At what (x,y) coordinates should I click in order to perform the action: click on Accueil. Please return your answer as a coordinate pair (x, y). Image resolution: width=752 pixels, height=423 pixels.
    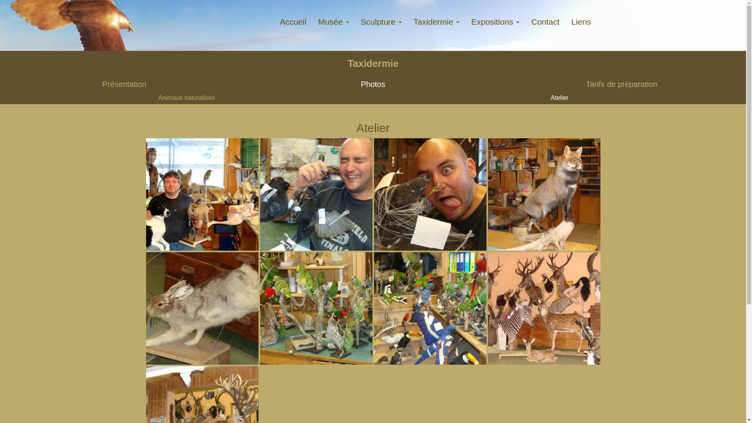
    Looking at the image, I should click on (293, 22).